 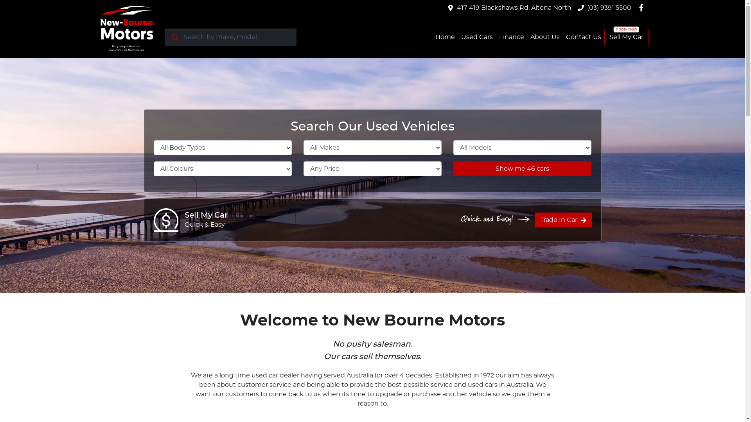 What do you see at coordinates (583, 37) in the screenshot?
I see `Contact Us` at bounding box center [583, 37].